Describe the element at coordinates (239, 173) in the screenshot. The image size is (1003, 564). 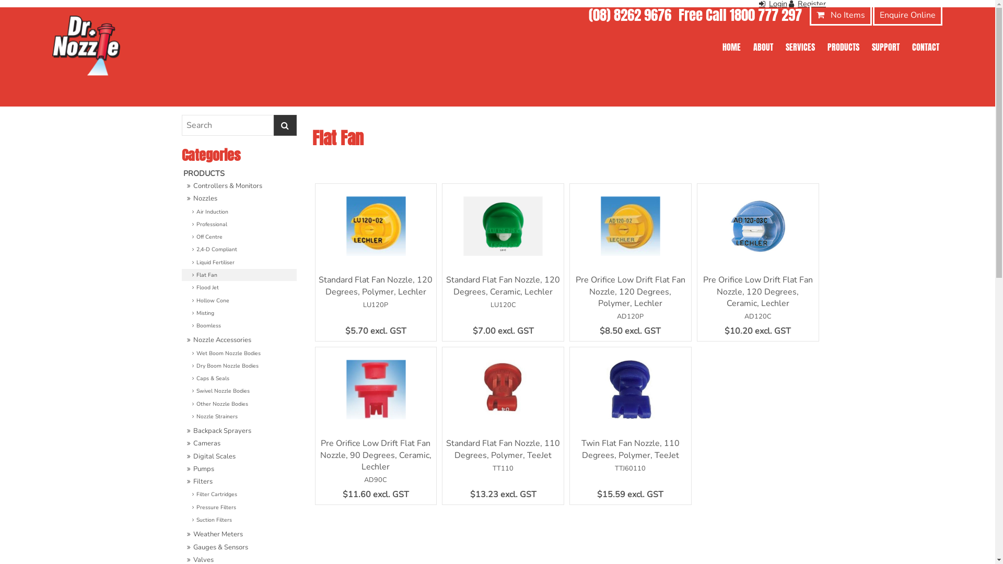
I see `PRODUCTS` at that location.